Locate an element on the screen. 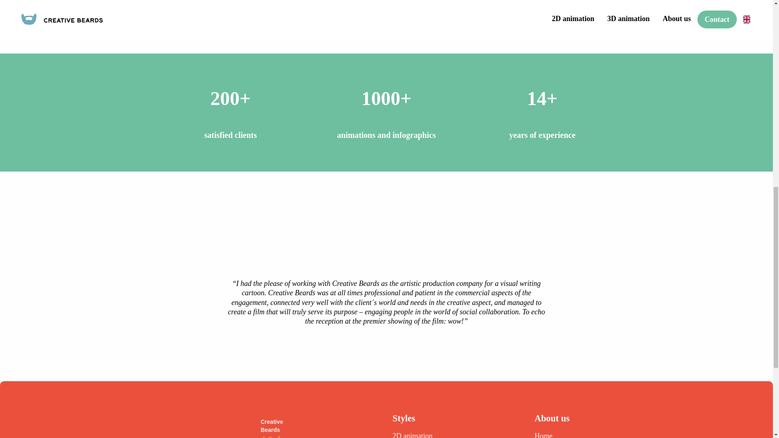  2D animation is located at coordinates (412, 435).